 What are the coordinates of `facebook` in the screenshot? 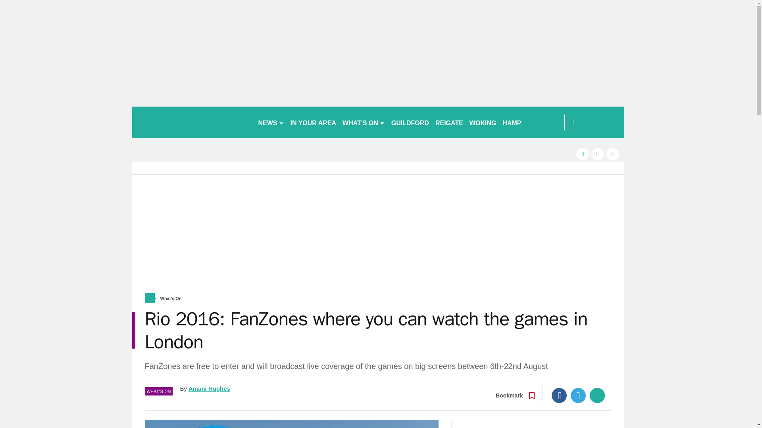 It's located at (583, 154).